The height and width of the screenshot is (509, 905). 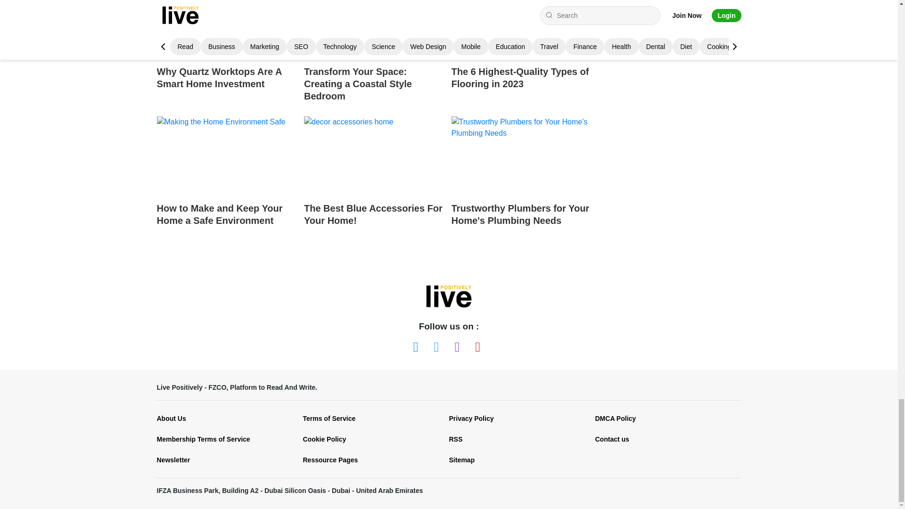 I want to click on Highest Quality Types, so click(x=521, y=29).